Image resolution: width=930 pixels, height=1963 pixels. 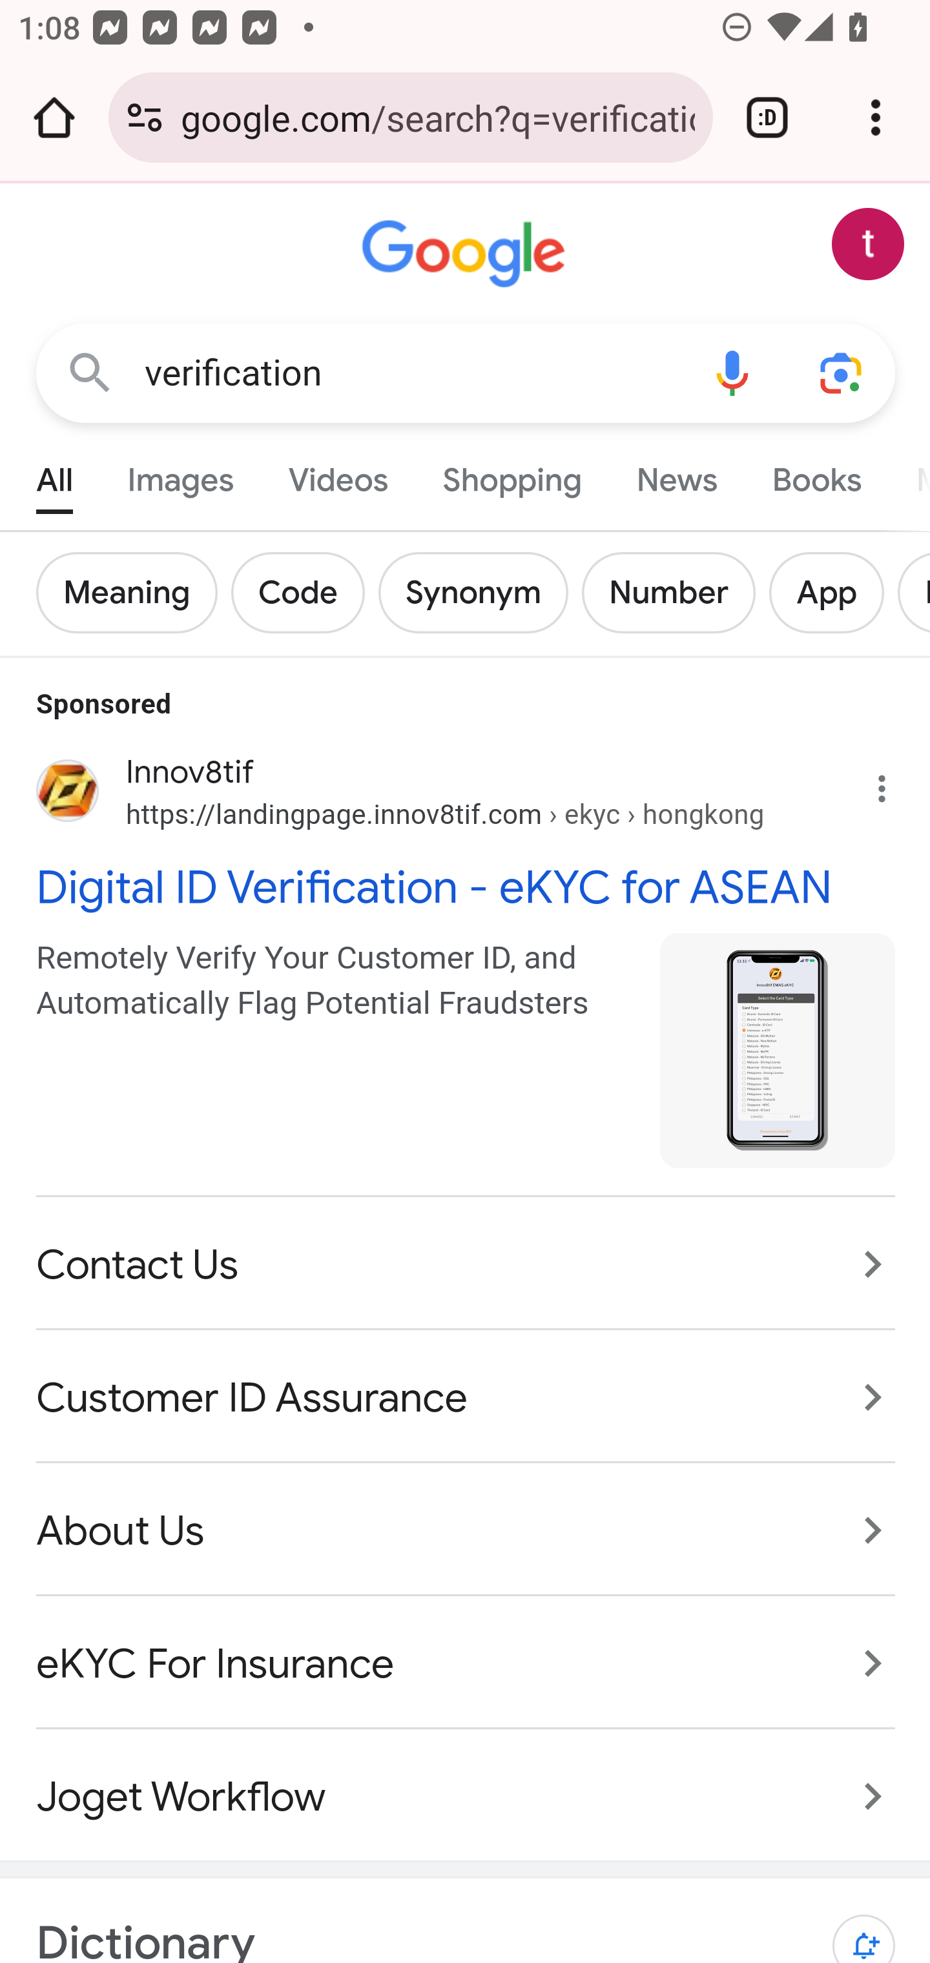 I want to click on Joget Workflow, so click(x=466, y=1784).